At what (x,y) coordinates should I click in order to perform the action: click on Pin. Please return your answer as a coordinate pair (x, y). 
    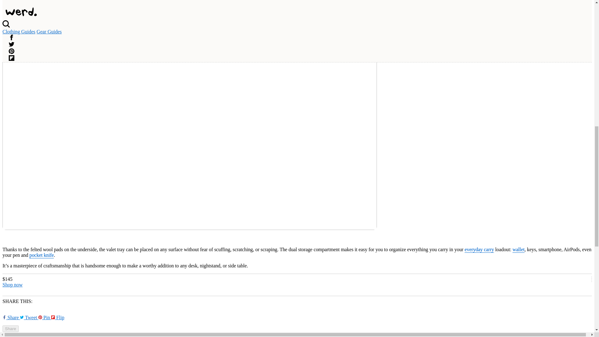
    Looking at the image, I should click on (44, 317).